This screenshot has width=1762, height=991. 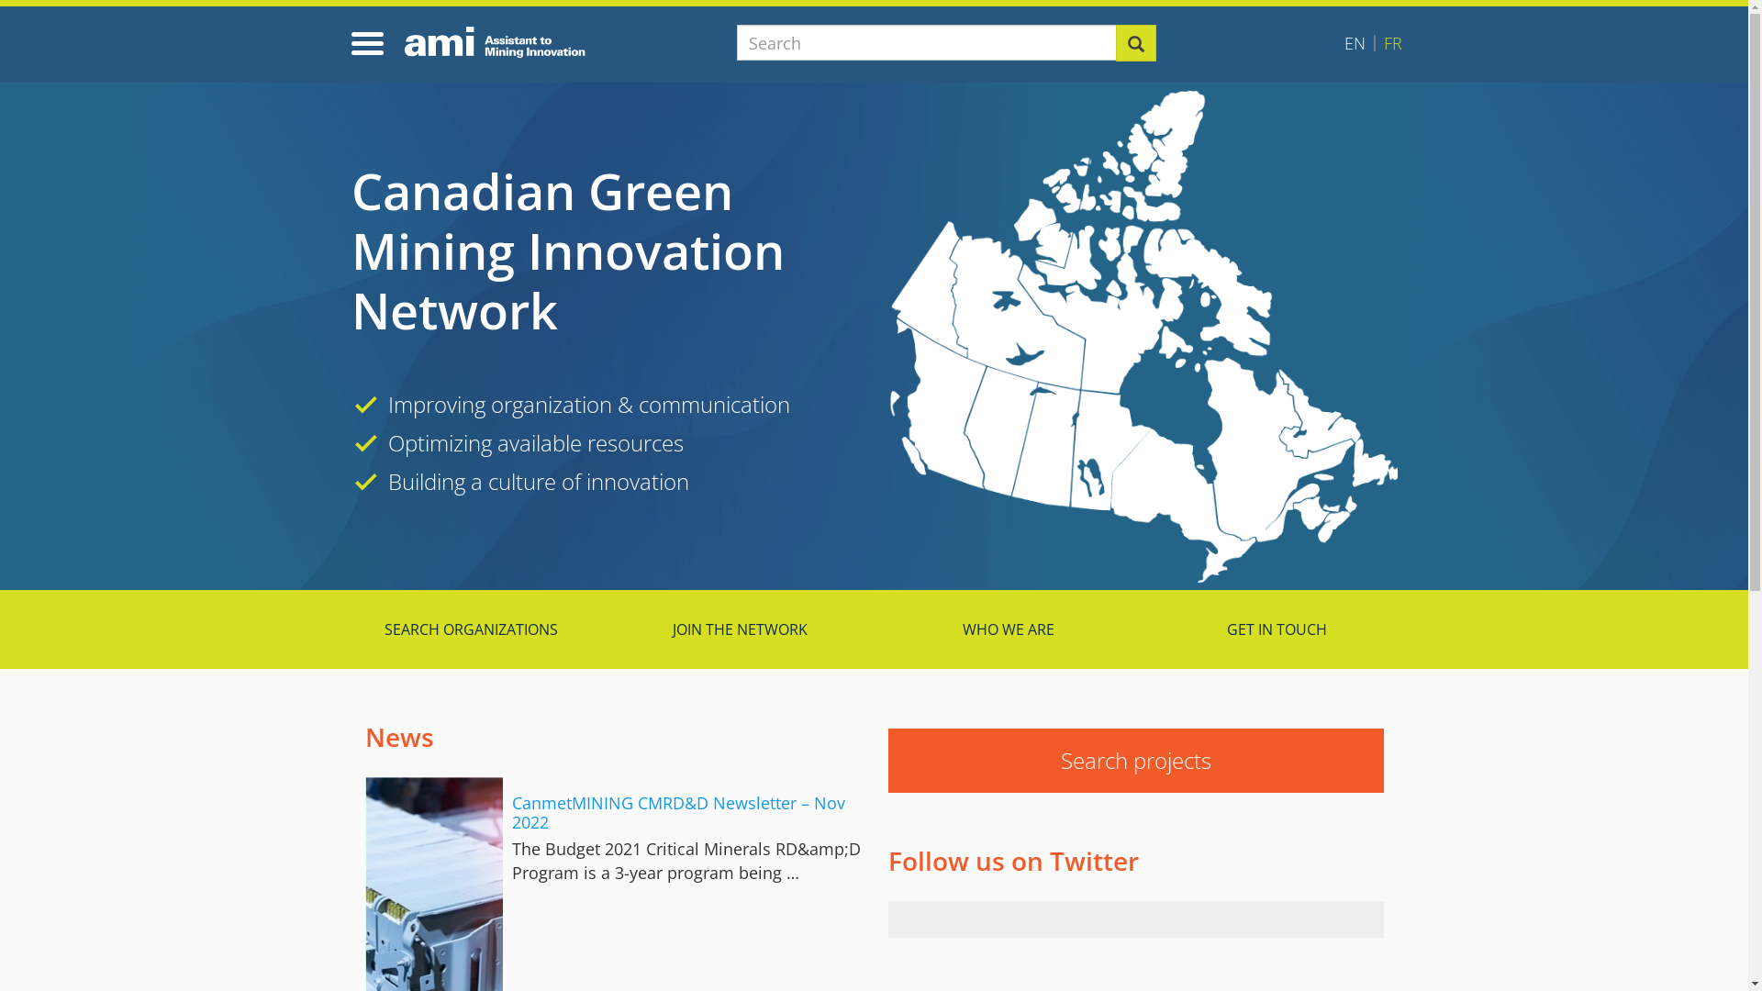 What do you see at coordinates (0, 79) in the screenshot?
I see `Skip to main content` at bounding box center [0, 79].